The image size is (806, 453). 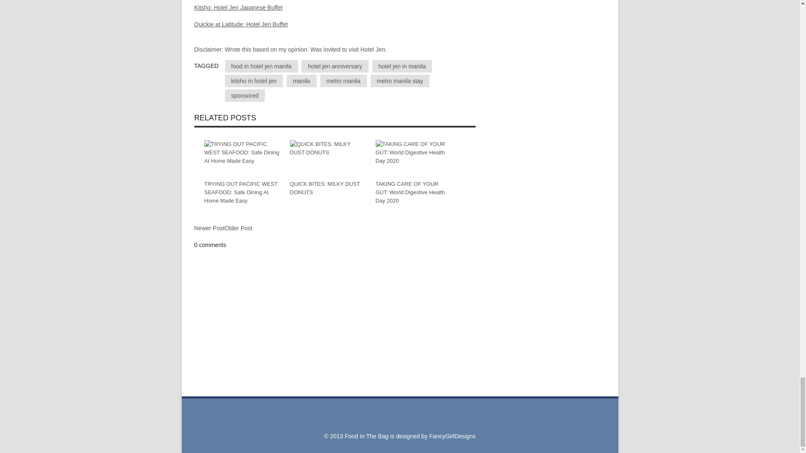 I want to click on Newer Post, so click(x=209, y=228).